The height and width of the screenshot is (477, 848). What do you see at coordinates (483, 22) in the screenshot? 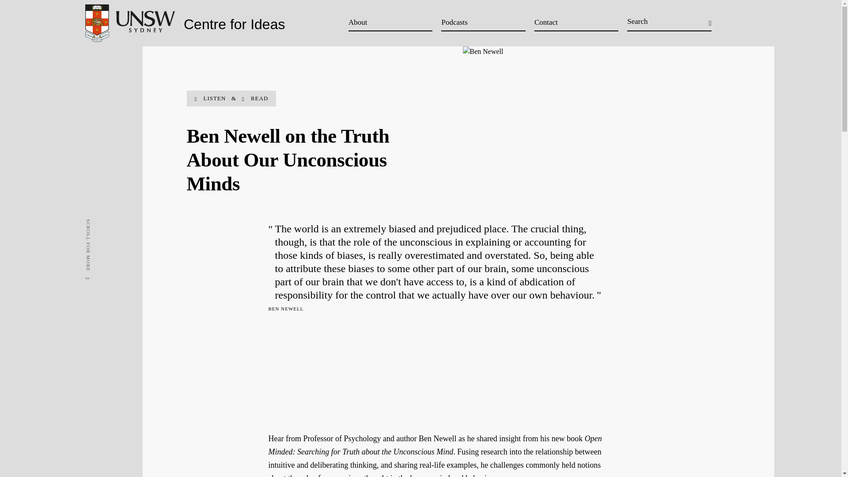
I see `Podcasts` at bounding box center [483, 22].